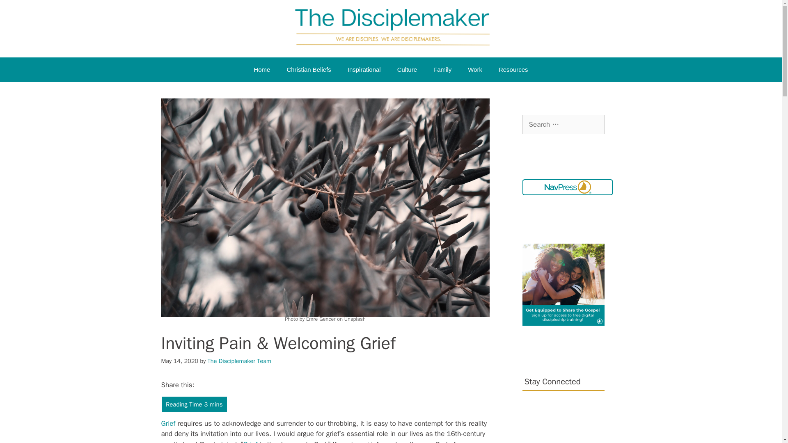  Describe the element at coordinates (308, 70) in the screenshot. I see `Christian Beliefs` at that location.